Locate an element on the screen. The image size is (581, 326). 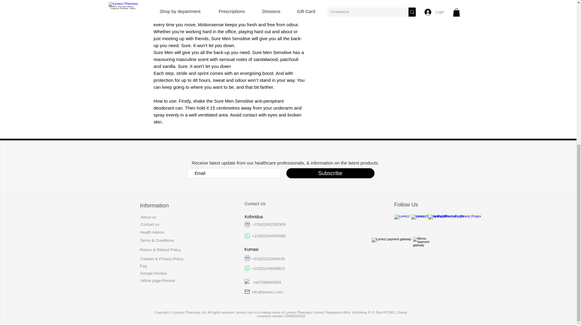
Health Advice  is located at coordinates (153, 232).